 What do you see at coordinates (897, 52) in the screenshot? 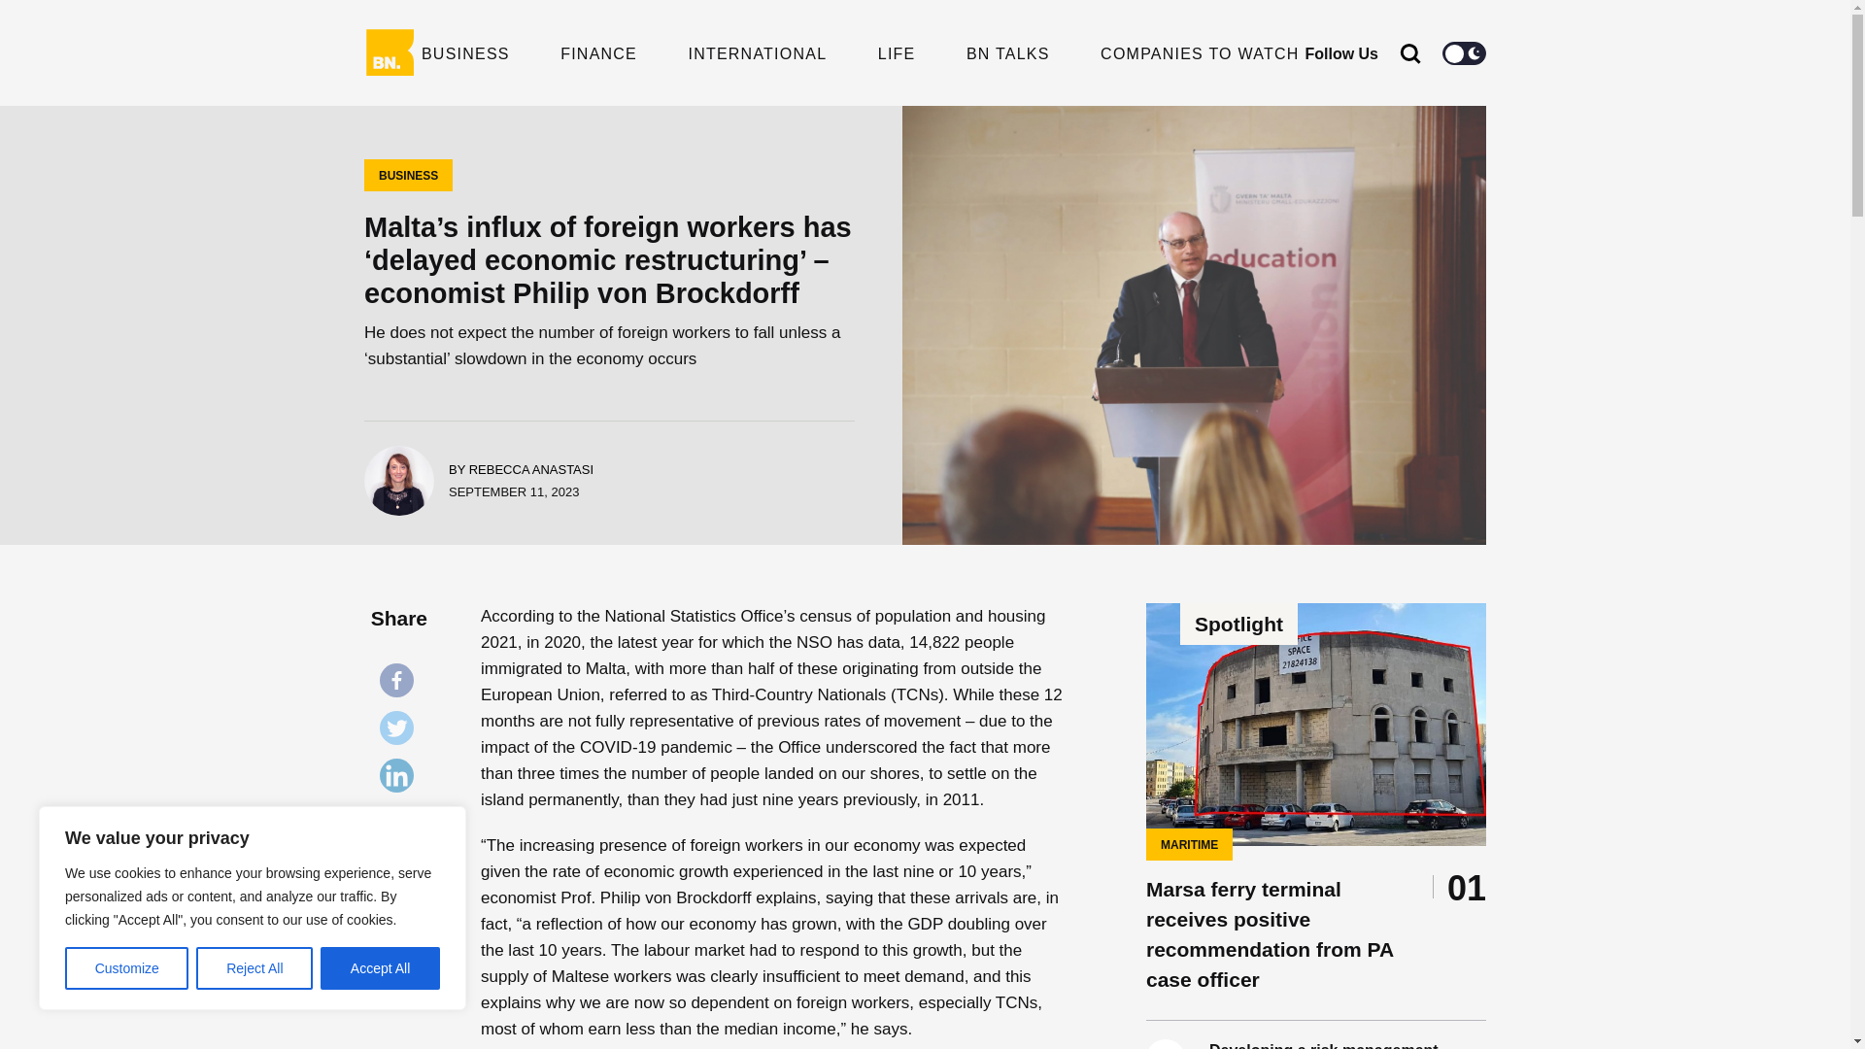
I see `LIFE` at bounding box center [897, 52].